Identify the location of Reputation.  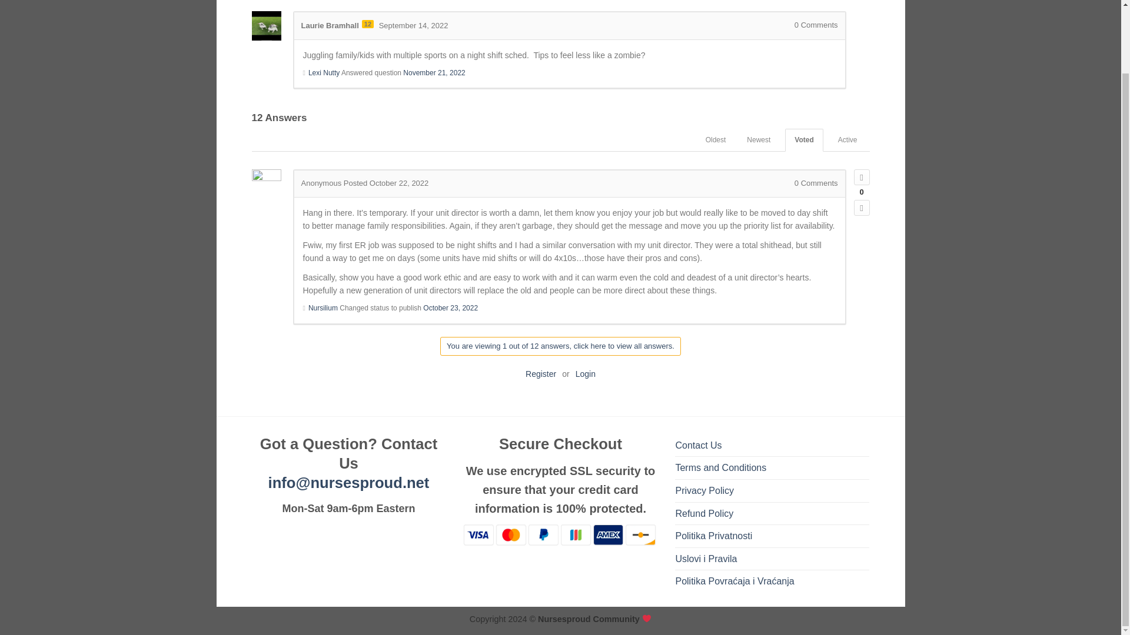
(367, 24).